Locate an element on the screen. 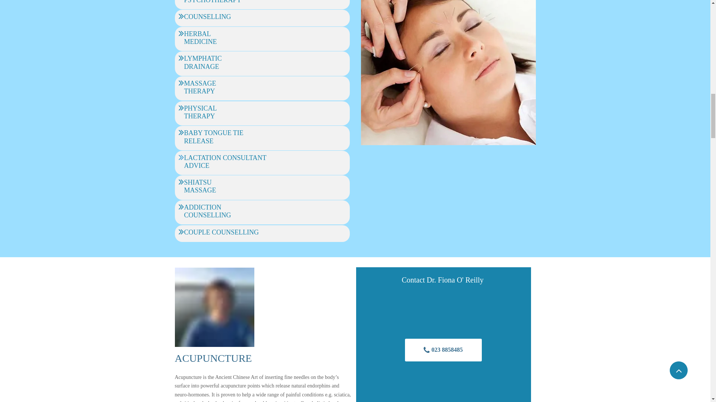 Image resolution: width=716 pixels, height=402 pixels. ART PSYCHOTHERAPY is located at coordinates (213, 1).